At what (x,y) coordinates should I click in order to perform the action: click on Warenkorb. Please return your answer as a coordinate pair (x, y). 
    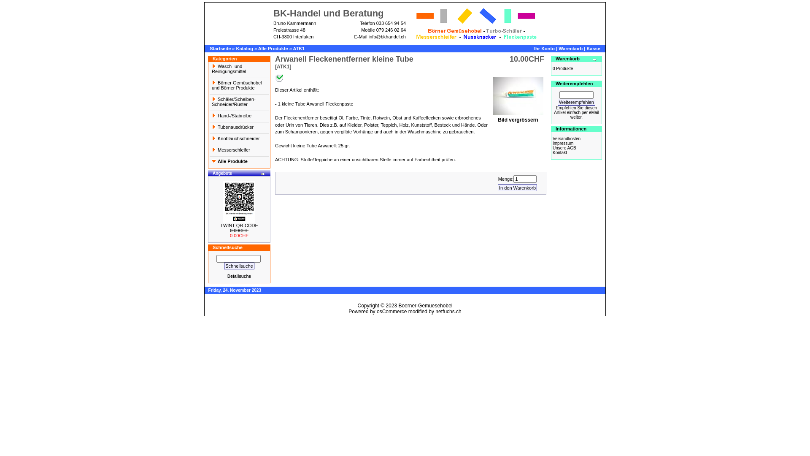
    Looking at the image, I should click on (570, 49).